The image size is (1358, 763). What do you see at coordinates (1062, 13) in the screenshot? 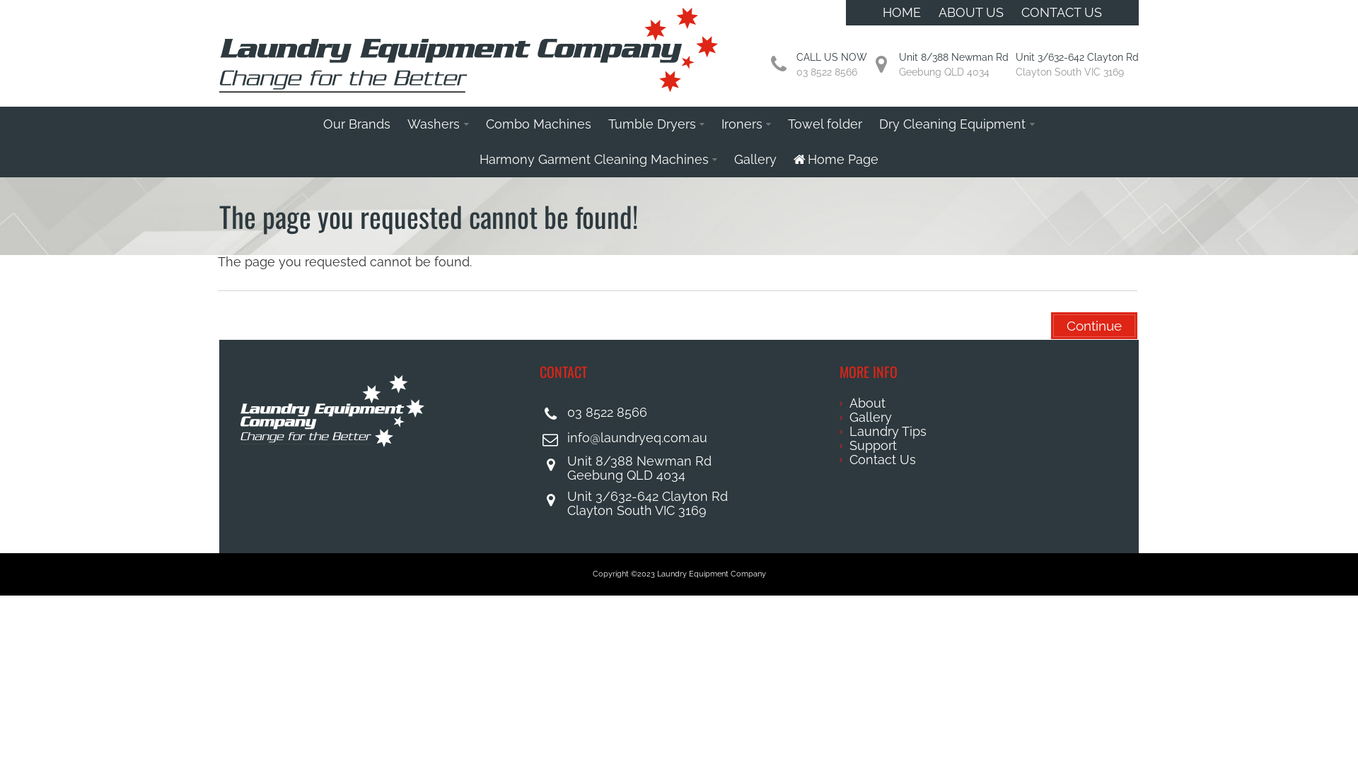
I see `CONTACT US` at bounding box center [1062, 13].